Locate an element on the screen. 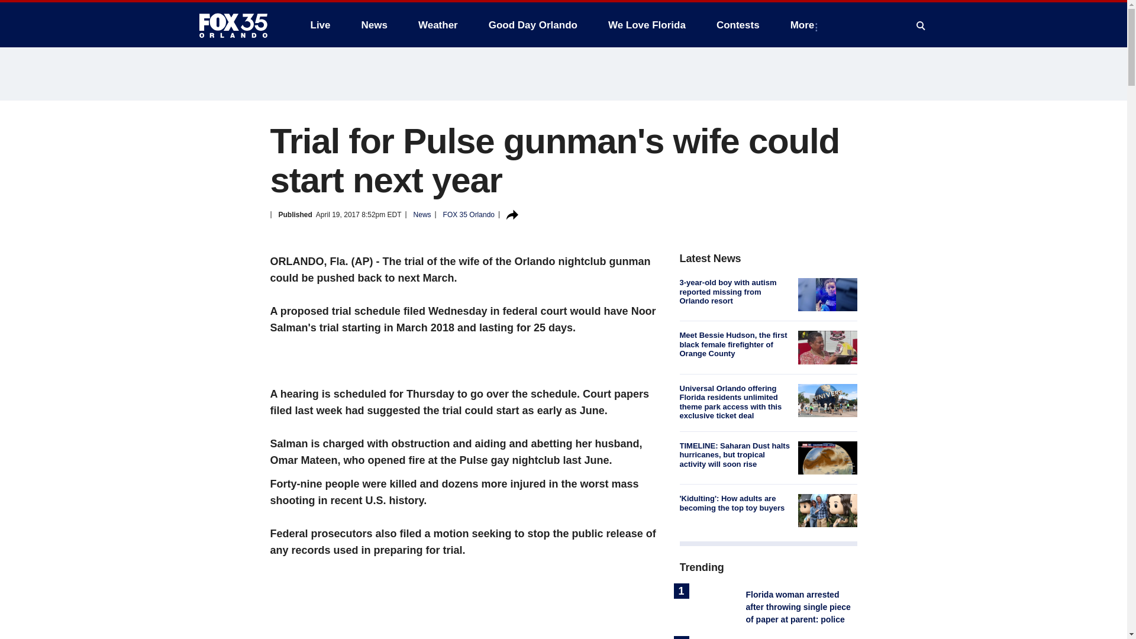 The height and width of the screenshot is (639, 1136). News is located at coordinates (374, 25).